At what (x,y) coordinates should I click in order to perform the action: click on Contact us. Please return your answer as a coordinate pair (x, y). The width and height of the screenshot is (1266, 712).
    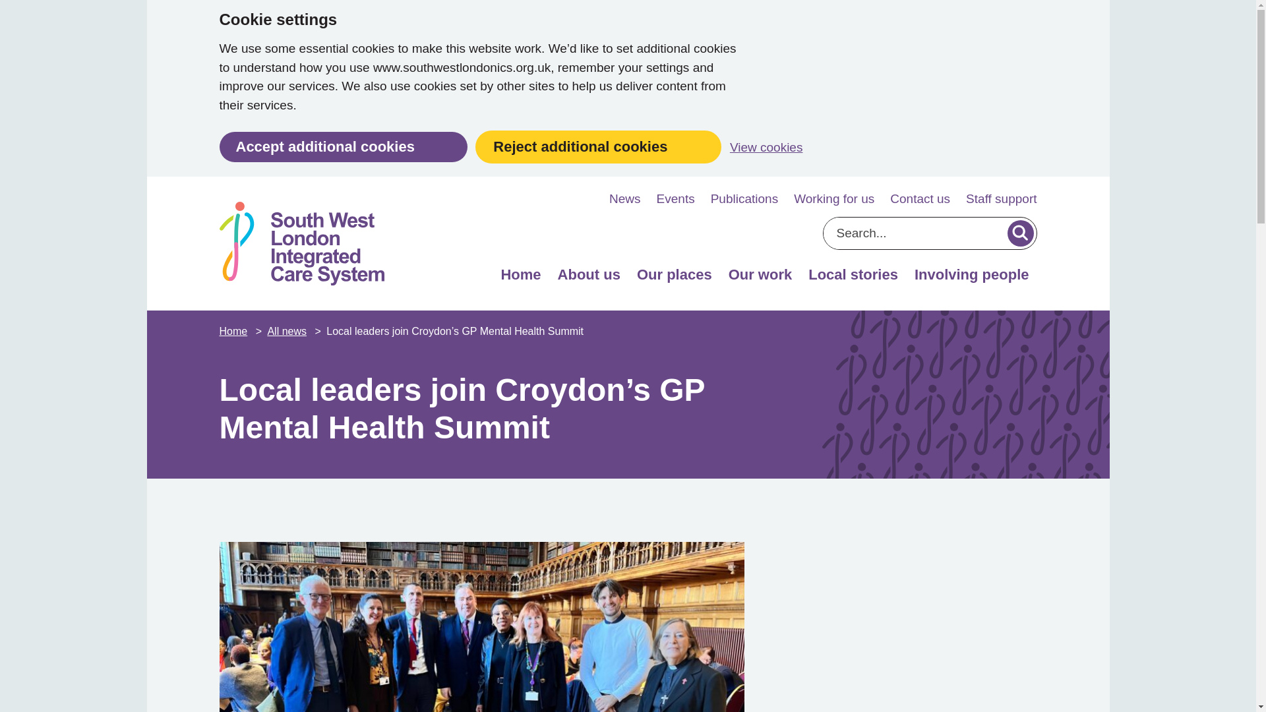
    Looking at the image, I should click on (920, 199).